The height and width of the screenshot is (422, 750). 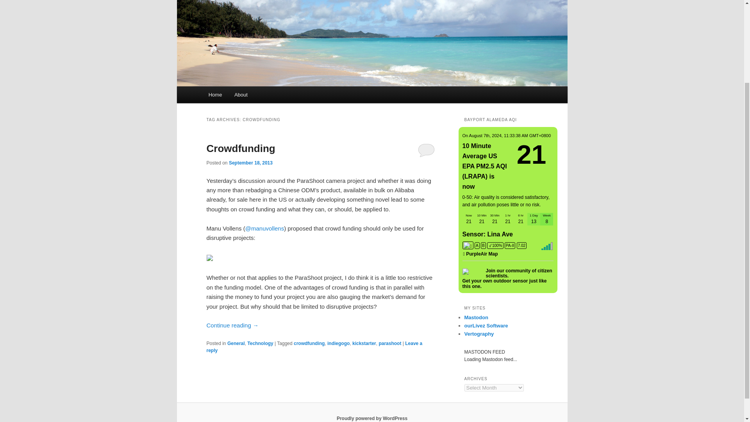 What do you see at coordinates (215, 95) in the screenshot?
I see `Home` at bounding box center [215, 95].